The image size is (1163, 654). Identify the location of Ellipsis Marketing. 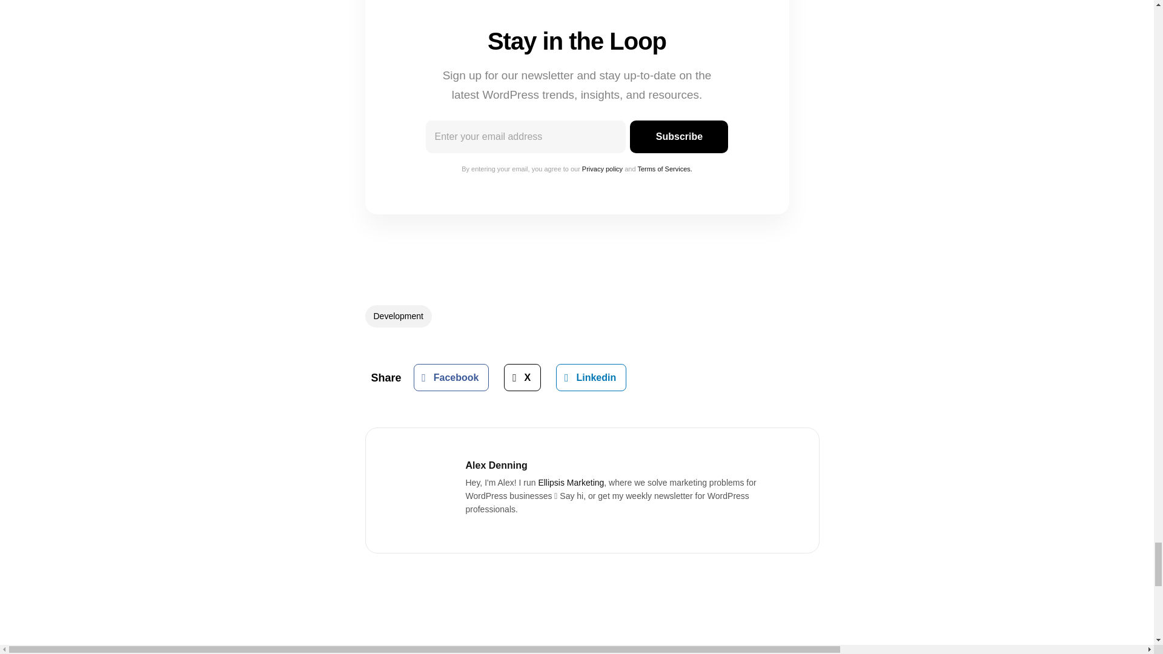
(571, 482).